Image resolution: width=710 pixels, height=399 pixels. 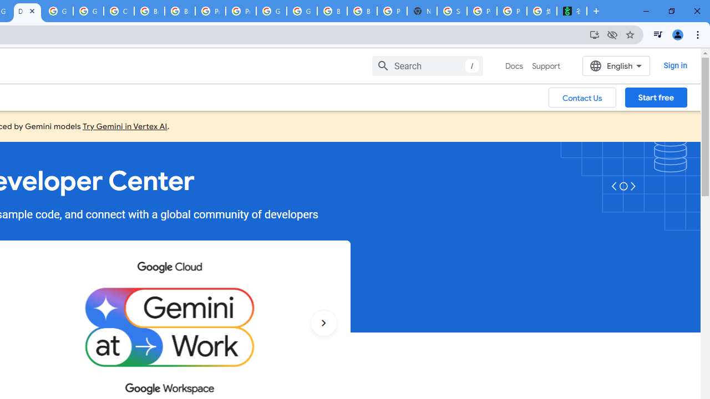 What do you see at coordinates (332, 11) in the screenshot?
I see `Browse Chrome as a guest - Computer - Google Chrome Help` at bounding box center [332, 11].